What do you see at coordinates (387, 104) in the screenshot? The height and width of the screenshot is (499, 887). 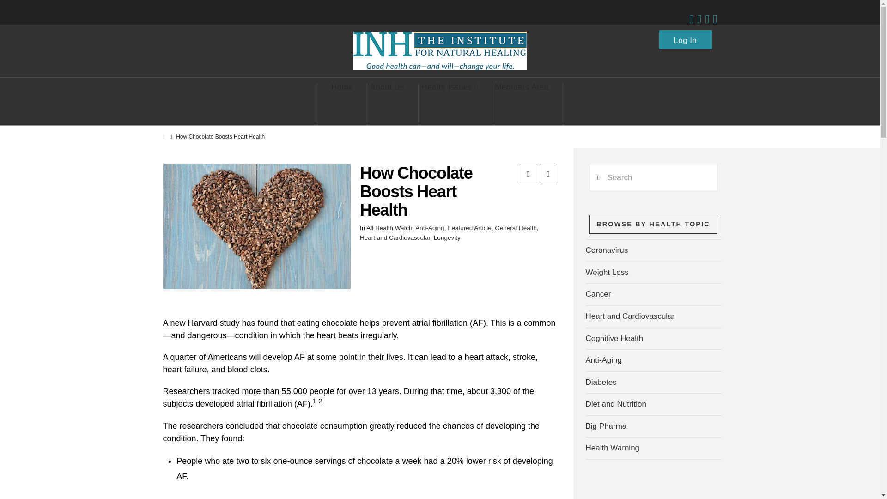 I see `About Us` at bounding box center [387, 104].